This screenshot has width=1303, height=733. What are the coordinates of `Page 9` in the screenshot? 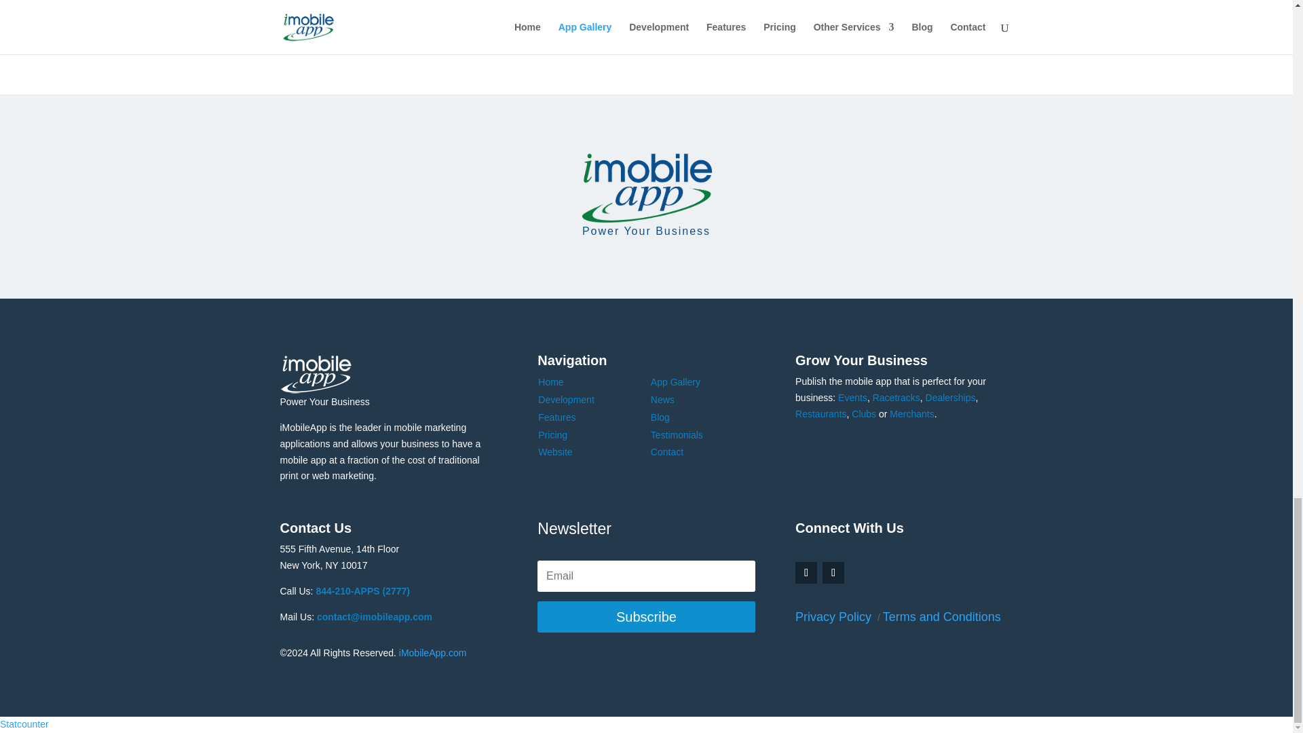 It's located at (656, 7).